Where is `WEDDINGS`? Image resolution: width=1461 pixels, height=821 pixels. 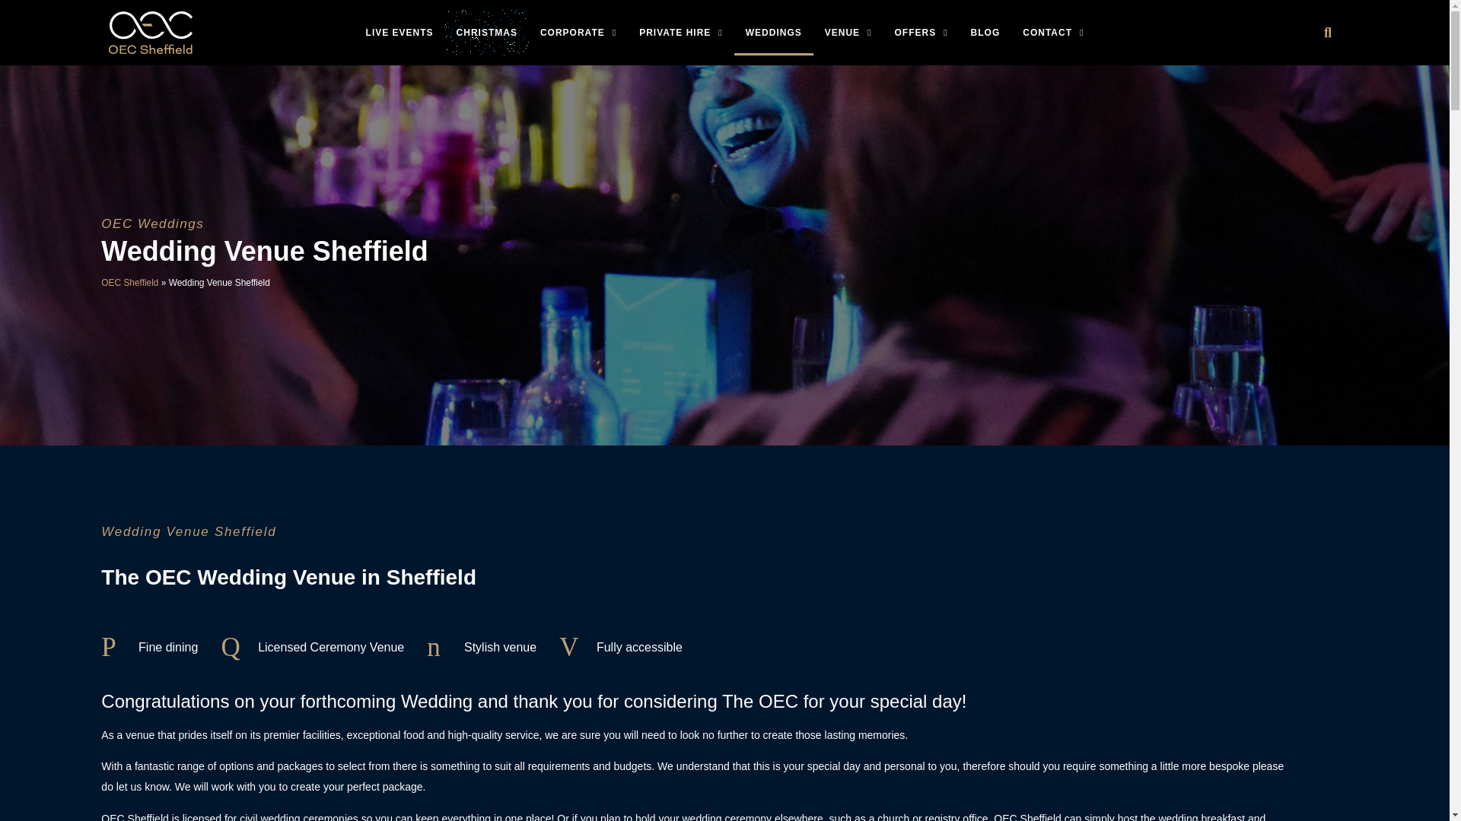
WEDDINGS is located at coordinates (774, 32).